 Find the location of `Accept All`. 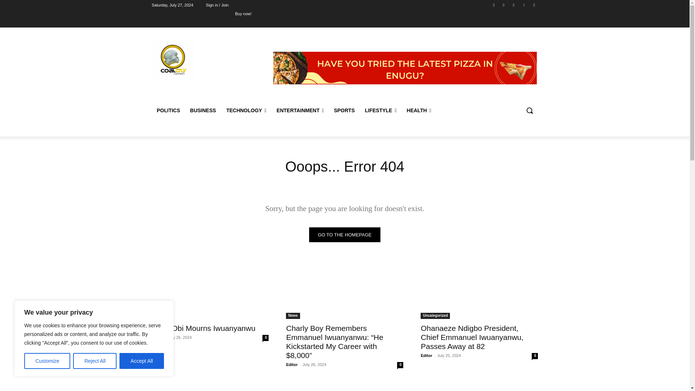

Accept All is located at coordinates (142, 361).